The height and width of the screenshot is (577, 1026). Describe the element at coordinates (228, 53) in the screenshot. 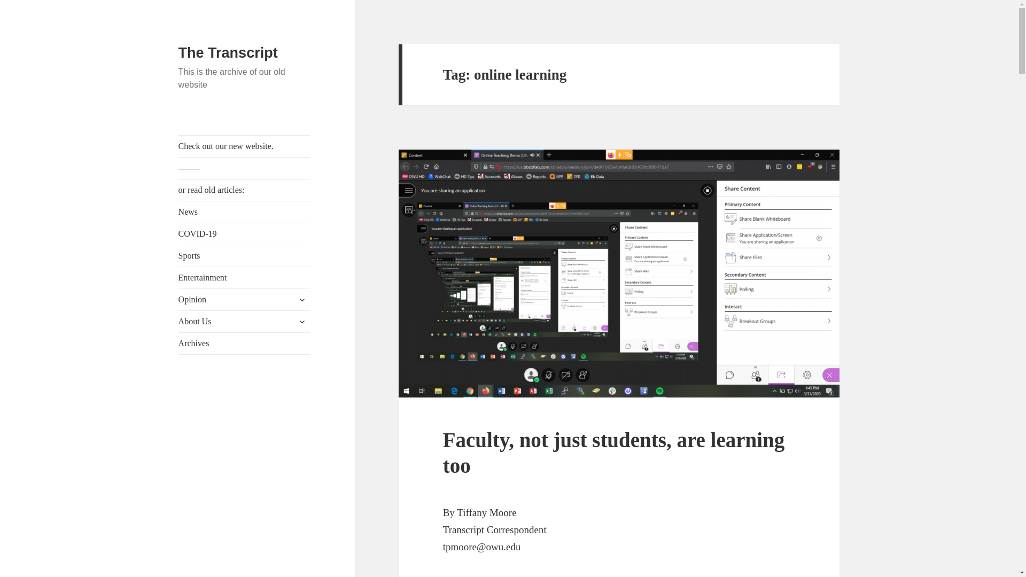

I see `The Transcript` at that location.